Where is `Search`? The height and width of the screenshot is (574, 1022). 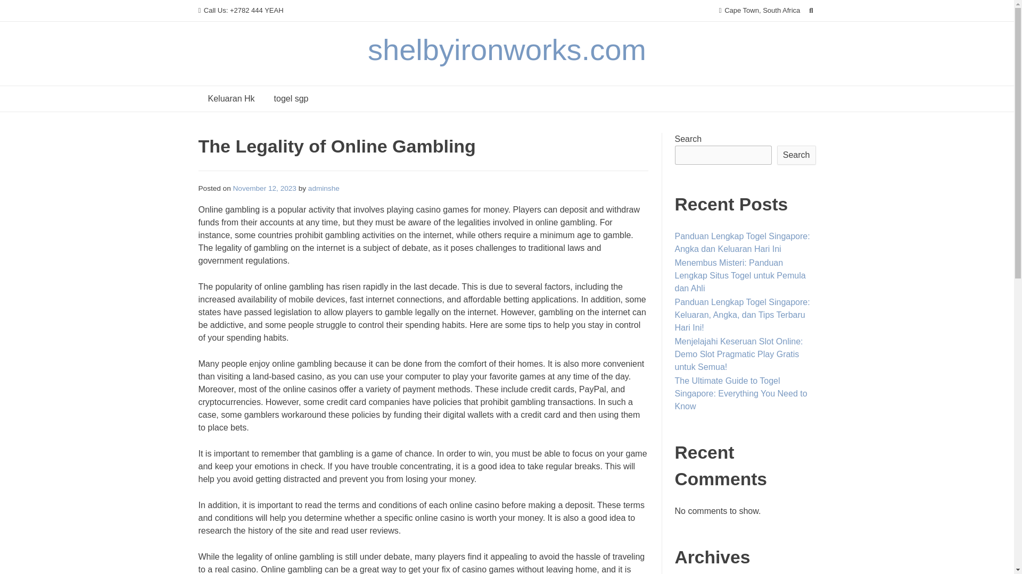
Search is located at coordinates (19, 10).